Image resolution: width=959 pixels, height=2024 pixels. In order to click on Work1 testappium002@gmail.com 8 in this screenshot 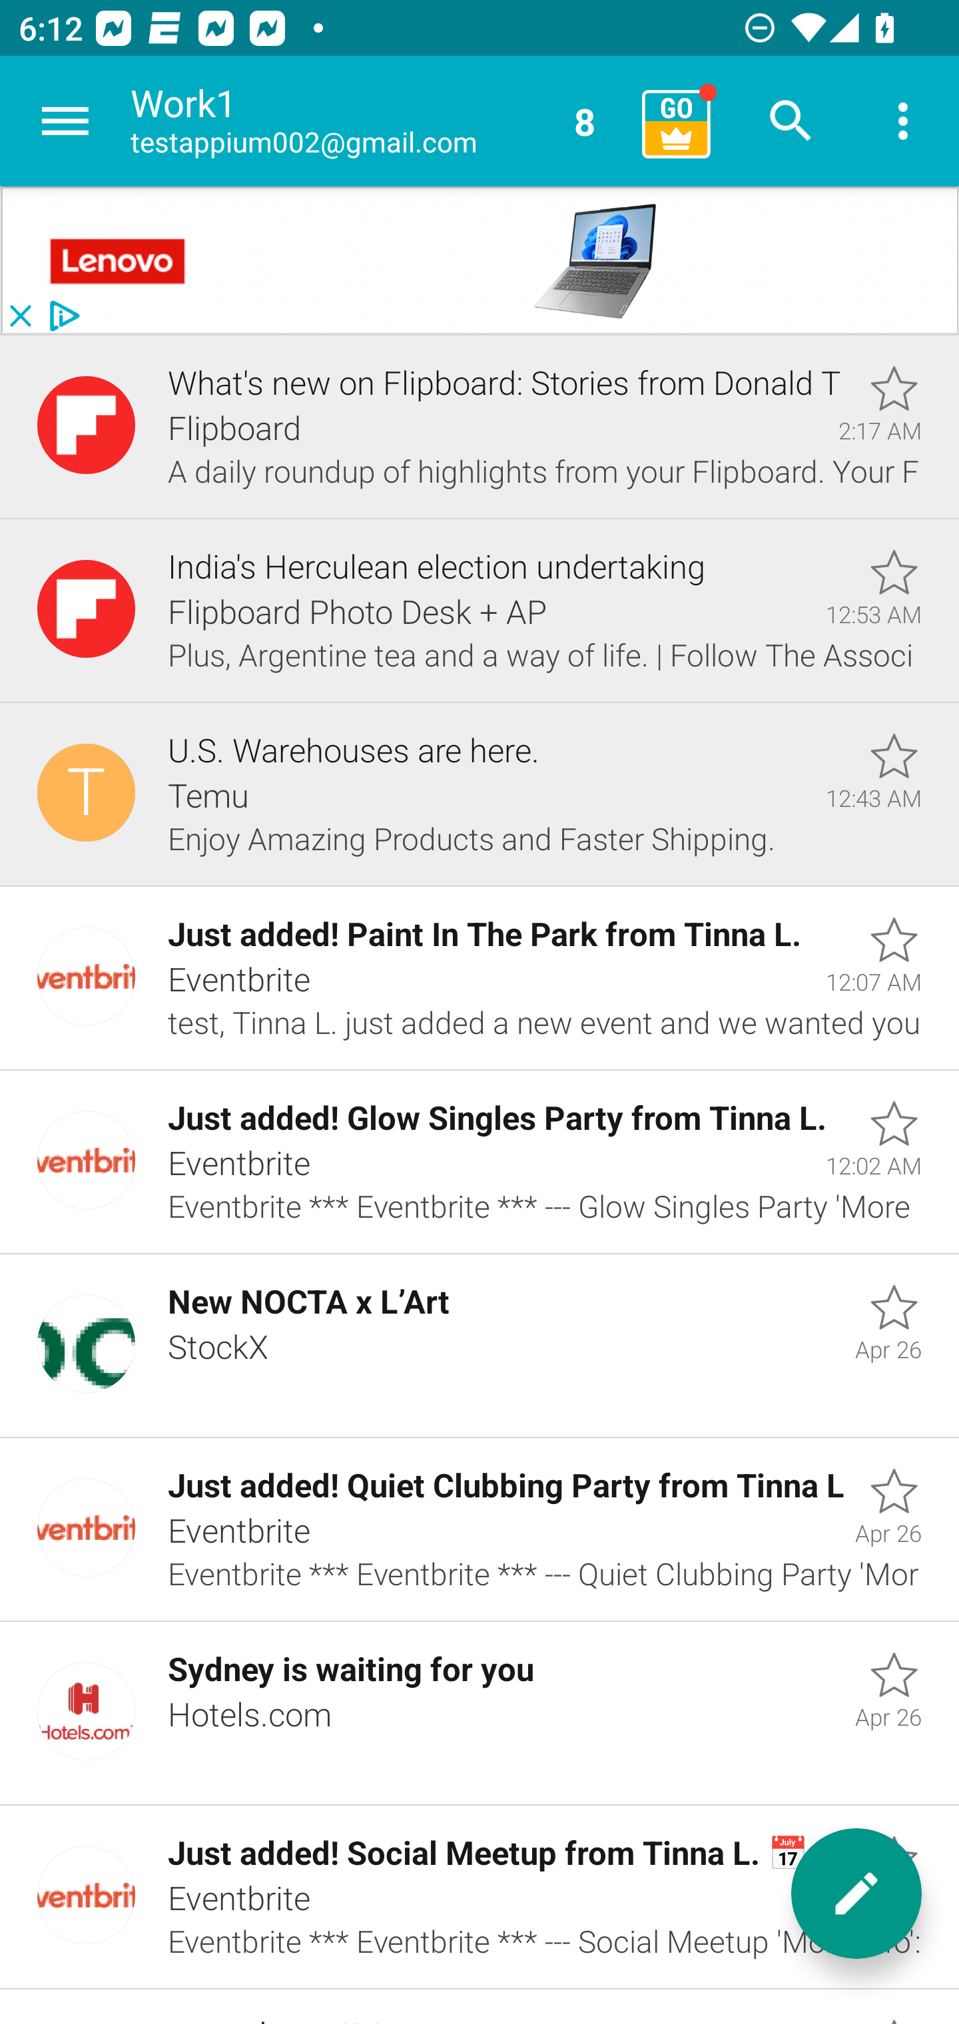, I will do `click(377, 121)`.